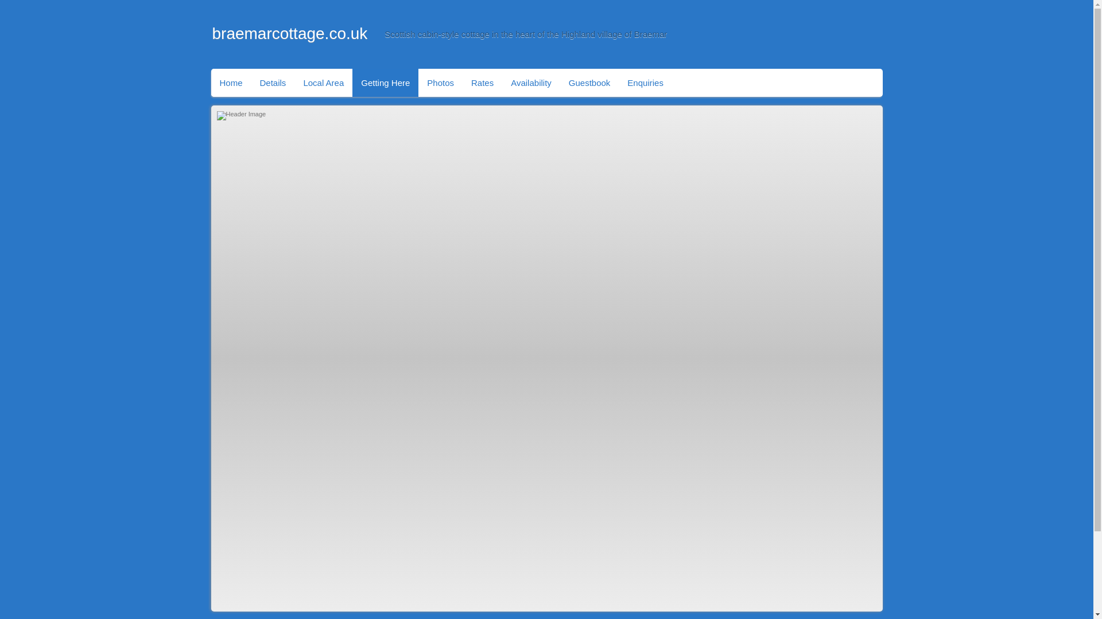  Describe the element at coordinates (273, 83) in the screenshot. I see `Details` at that location.